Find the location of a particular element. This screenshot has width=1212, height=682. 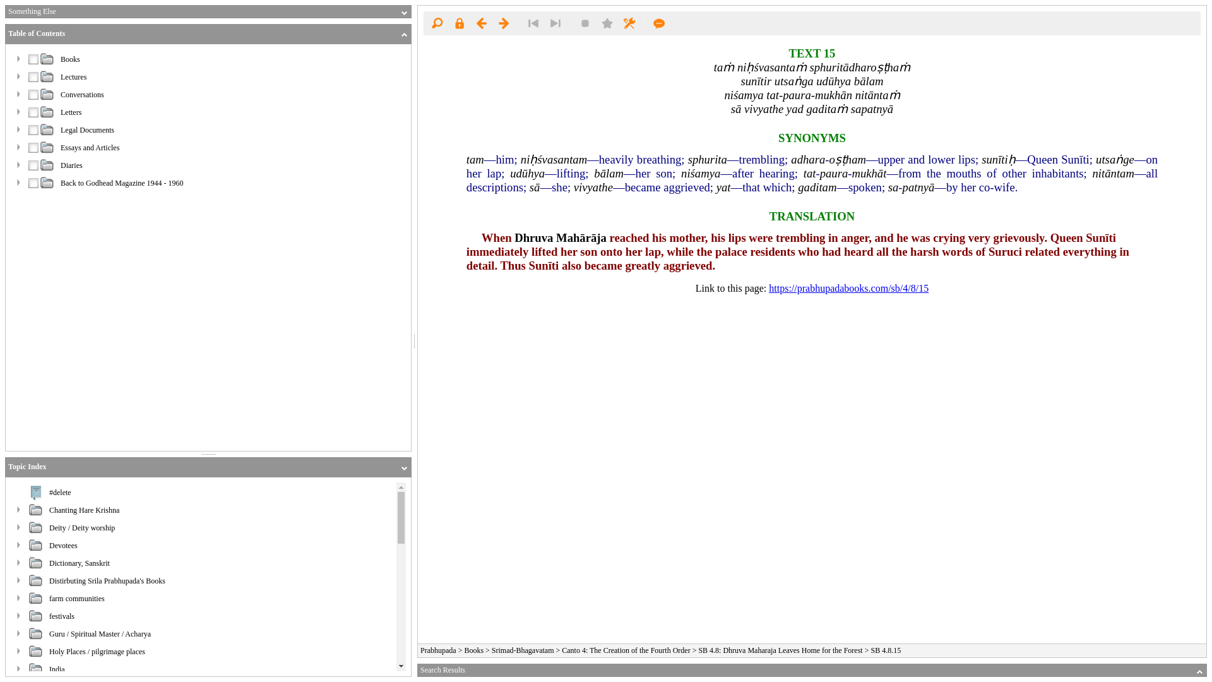

Highlight Text is located at coordinates (585, 23).